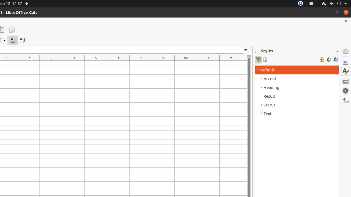 This screenshot has width=351, height=197. I want to click on Expand Formula Bar, so click(246, 50).